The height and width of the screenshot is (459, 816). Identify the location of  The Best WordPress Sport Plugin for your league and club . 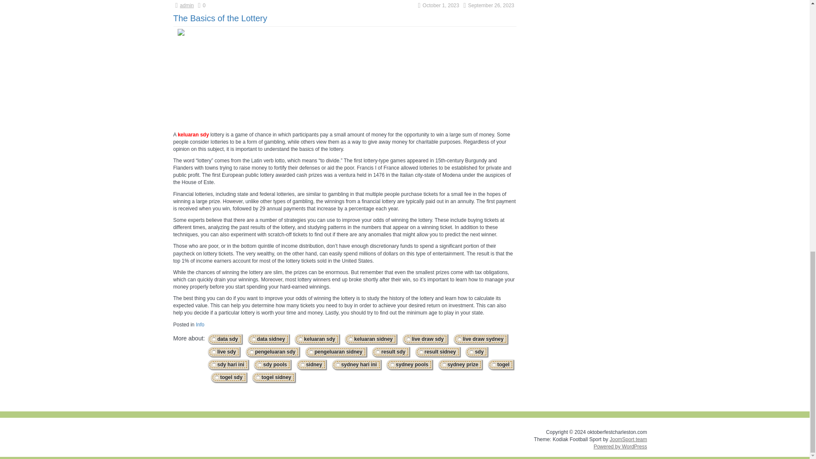
(628, 439).